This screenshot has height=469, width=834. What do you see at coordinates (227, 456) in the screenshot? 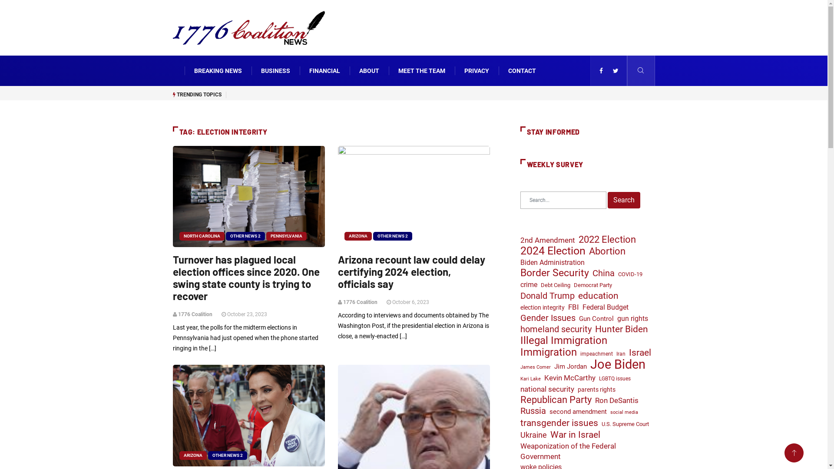
I see `OTHER NEWS 2` at bounding box center [227, 456].